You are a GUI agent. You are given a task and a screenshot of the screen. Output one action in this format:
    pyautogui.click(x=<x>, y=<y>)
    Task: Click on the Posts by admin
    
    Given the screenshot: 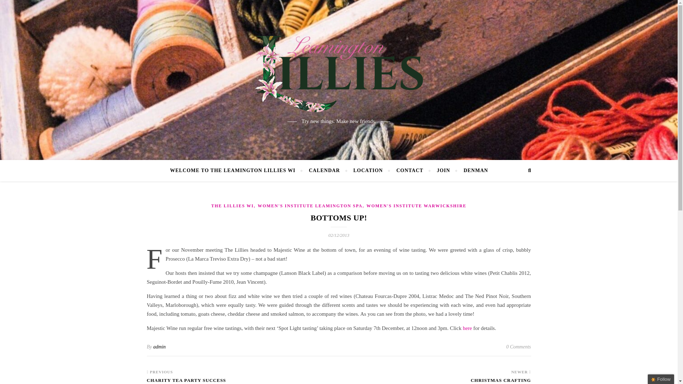 What is the action you would take?
    pyautogui.click(x=159, y=346)
    